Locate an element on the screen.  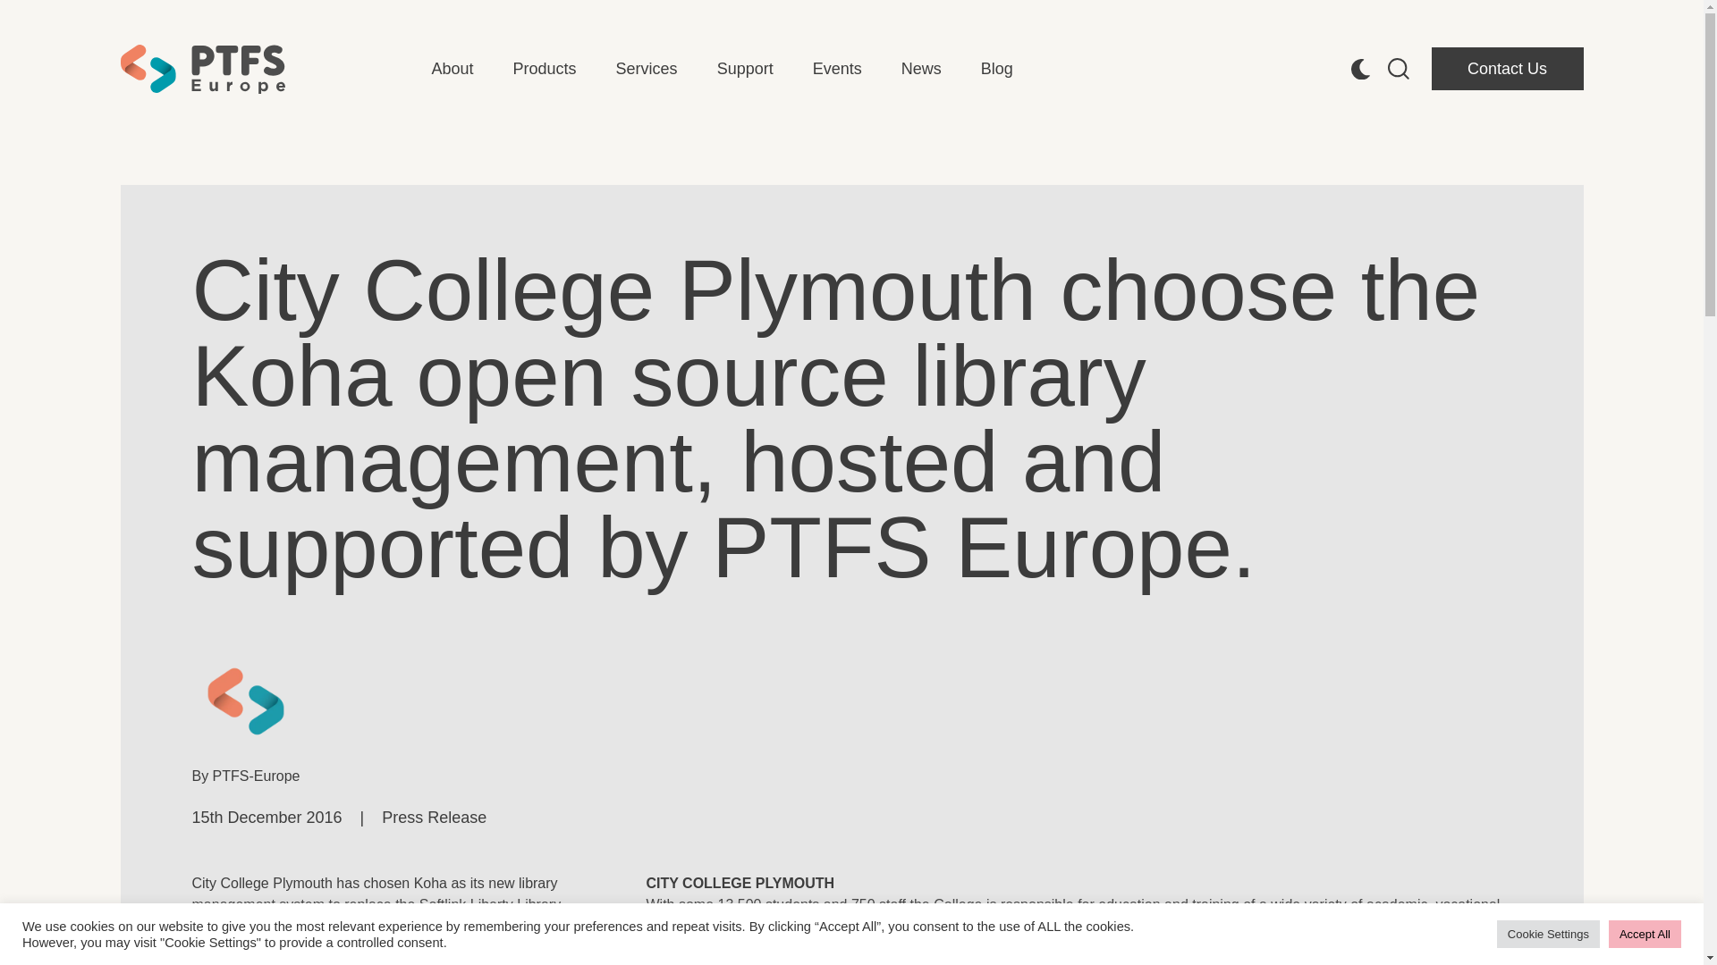
News is located at coordinates (921, 68).